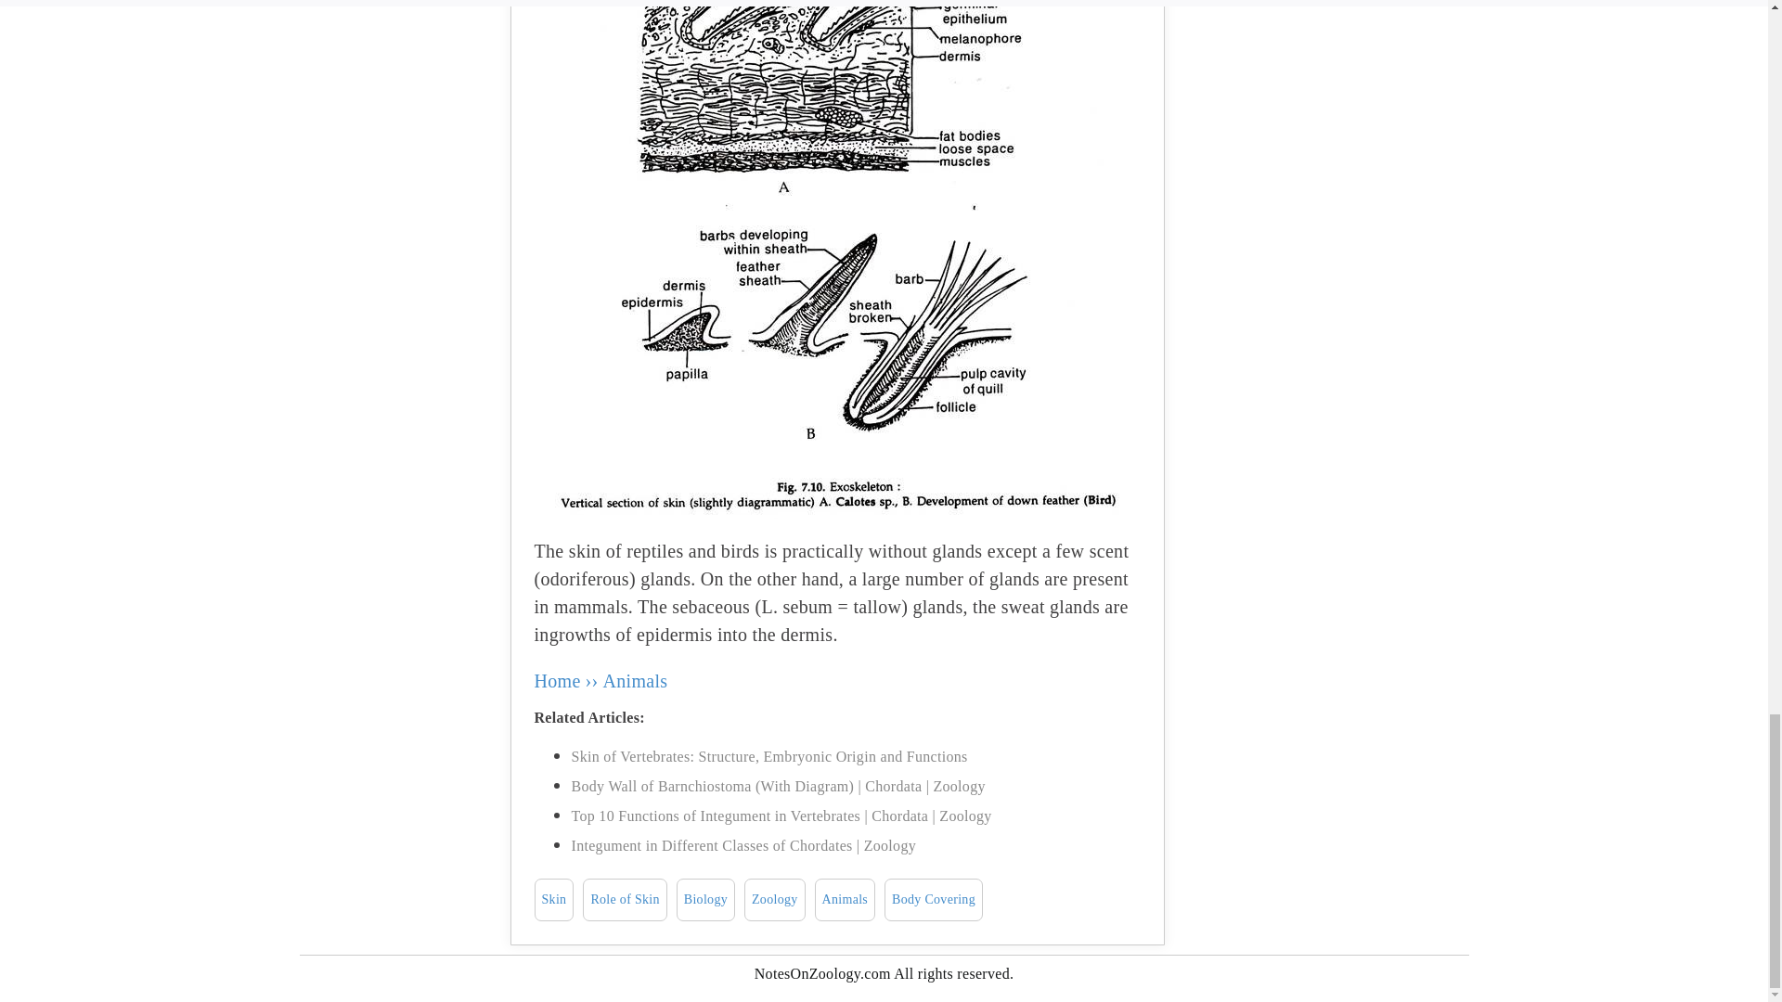 This screenshot has width=1782, height=1002. What do you see at coordinates (705, 900) in the screenshot?
I see `Biology` at bounding box center [705, 900].